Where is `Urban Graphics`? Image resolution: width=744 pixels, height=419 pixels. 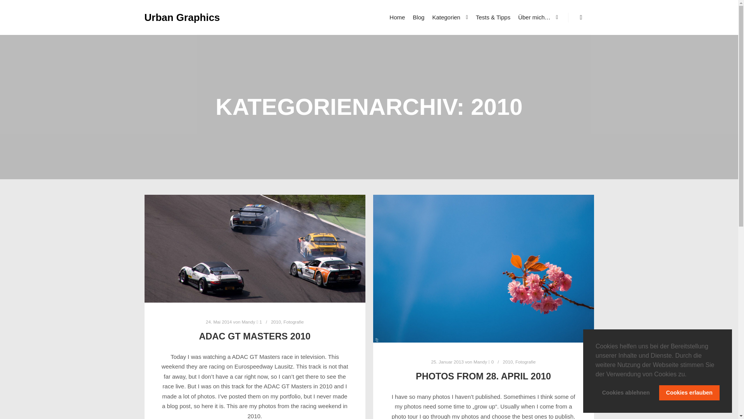
Urban Graphics is located at coordinates (182, 17).